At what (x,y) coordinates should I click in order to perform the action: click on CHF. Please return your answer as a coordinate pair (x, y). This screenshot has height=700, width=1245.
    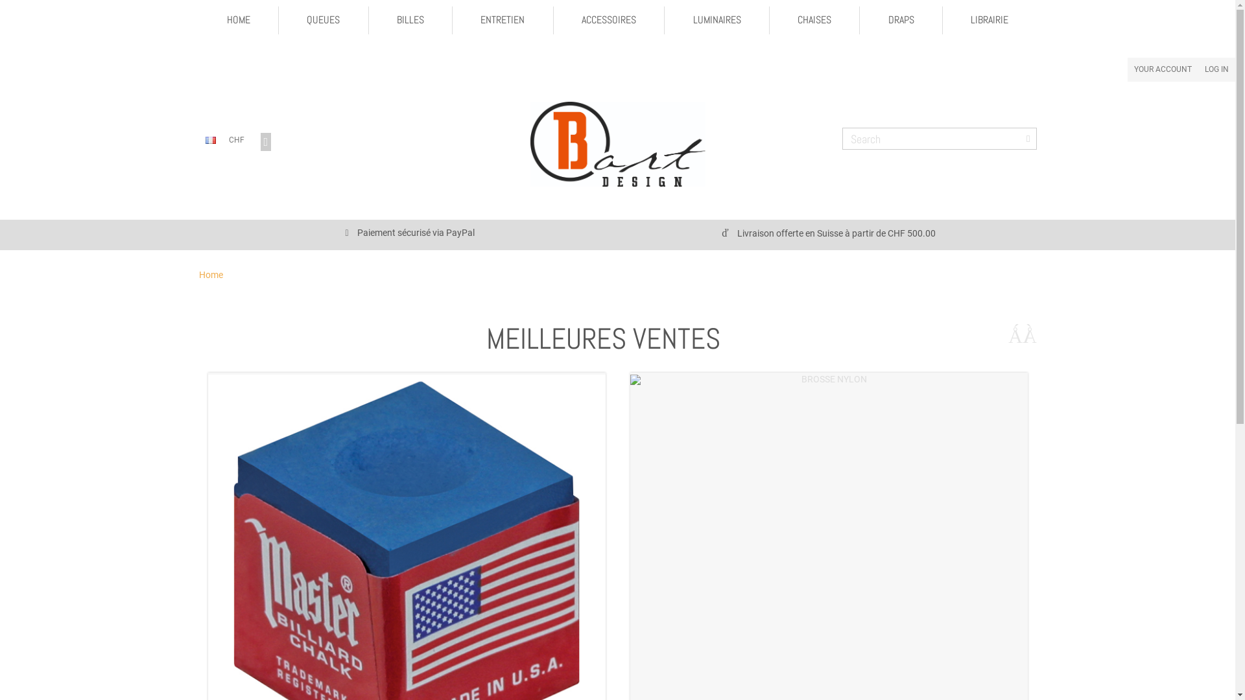
    Looking at the image, I should click on (236, 140).